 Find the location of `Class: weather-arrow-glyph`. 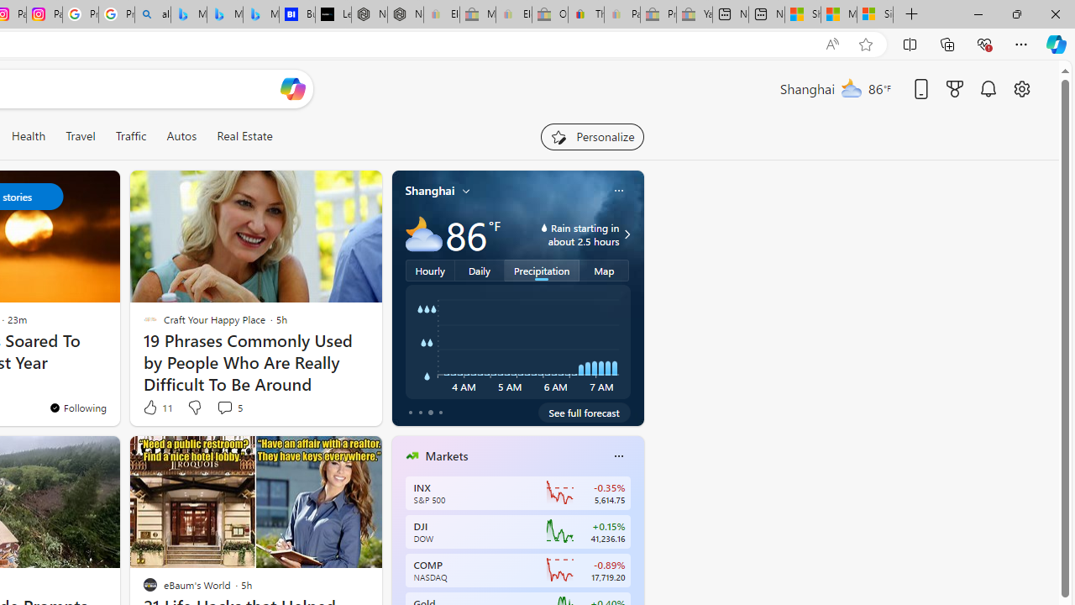

Class: weather-arrow-glyph is located at coordinates (627, 234).